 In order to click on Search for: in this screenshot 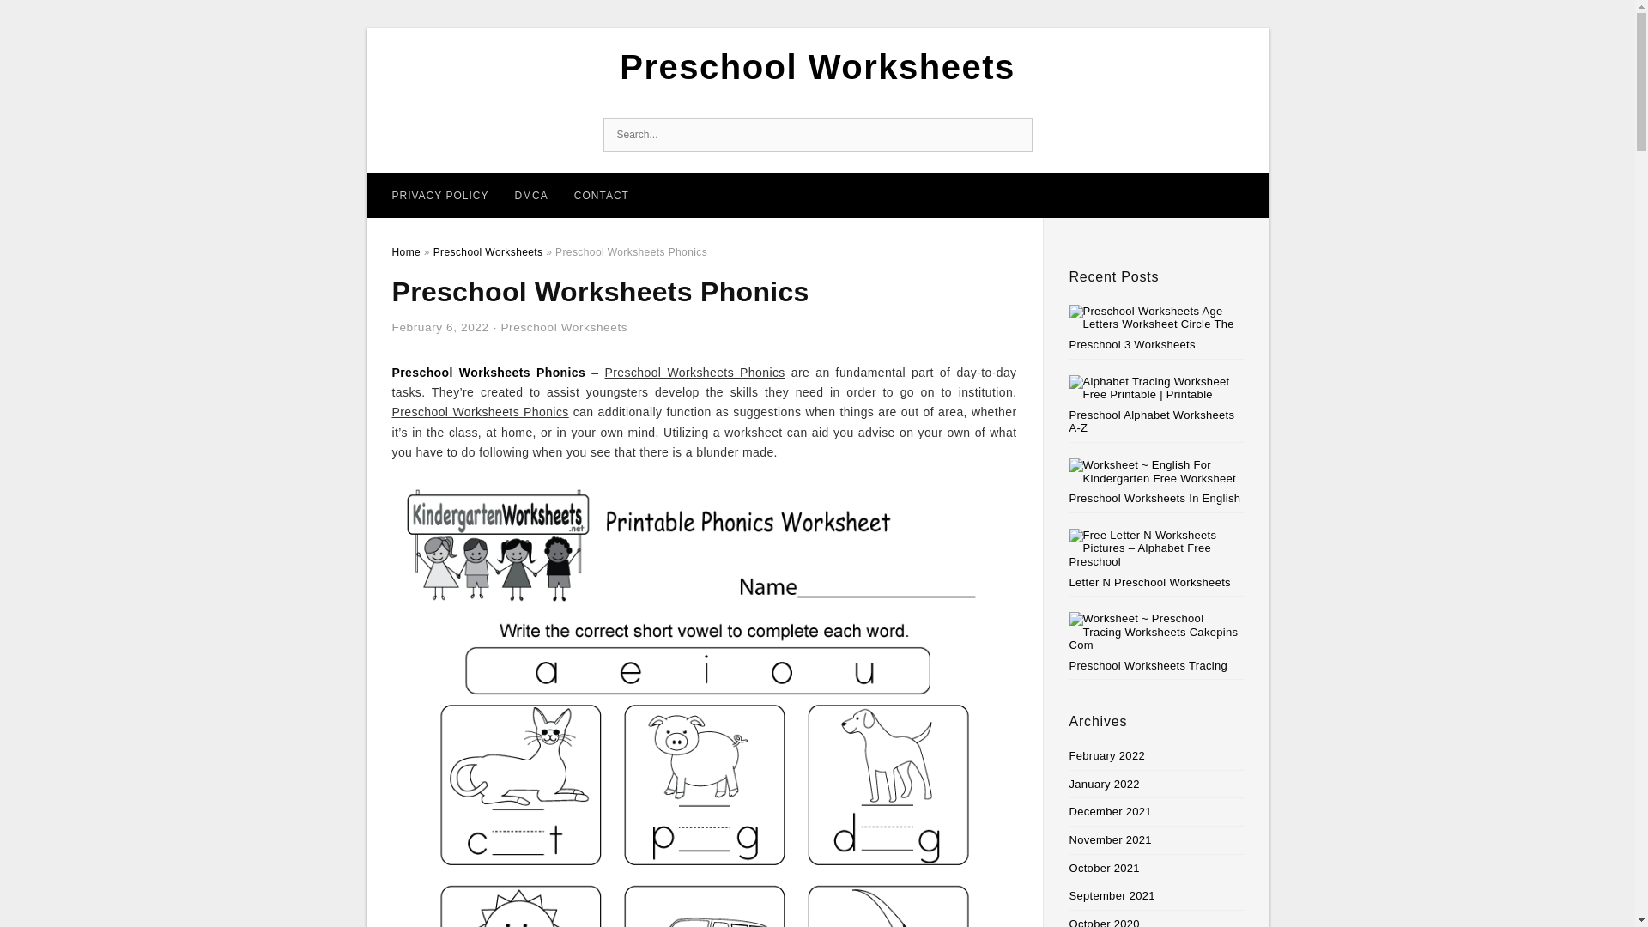, I will do `click(817, 136)`.